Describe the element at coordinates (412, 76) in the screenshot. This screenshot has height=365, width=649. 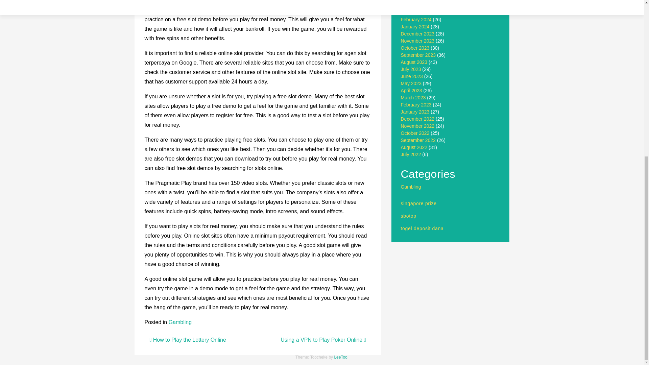
I see `June 2023` at that location.